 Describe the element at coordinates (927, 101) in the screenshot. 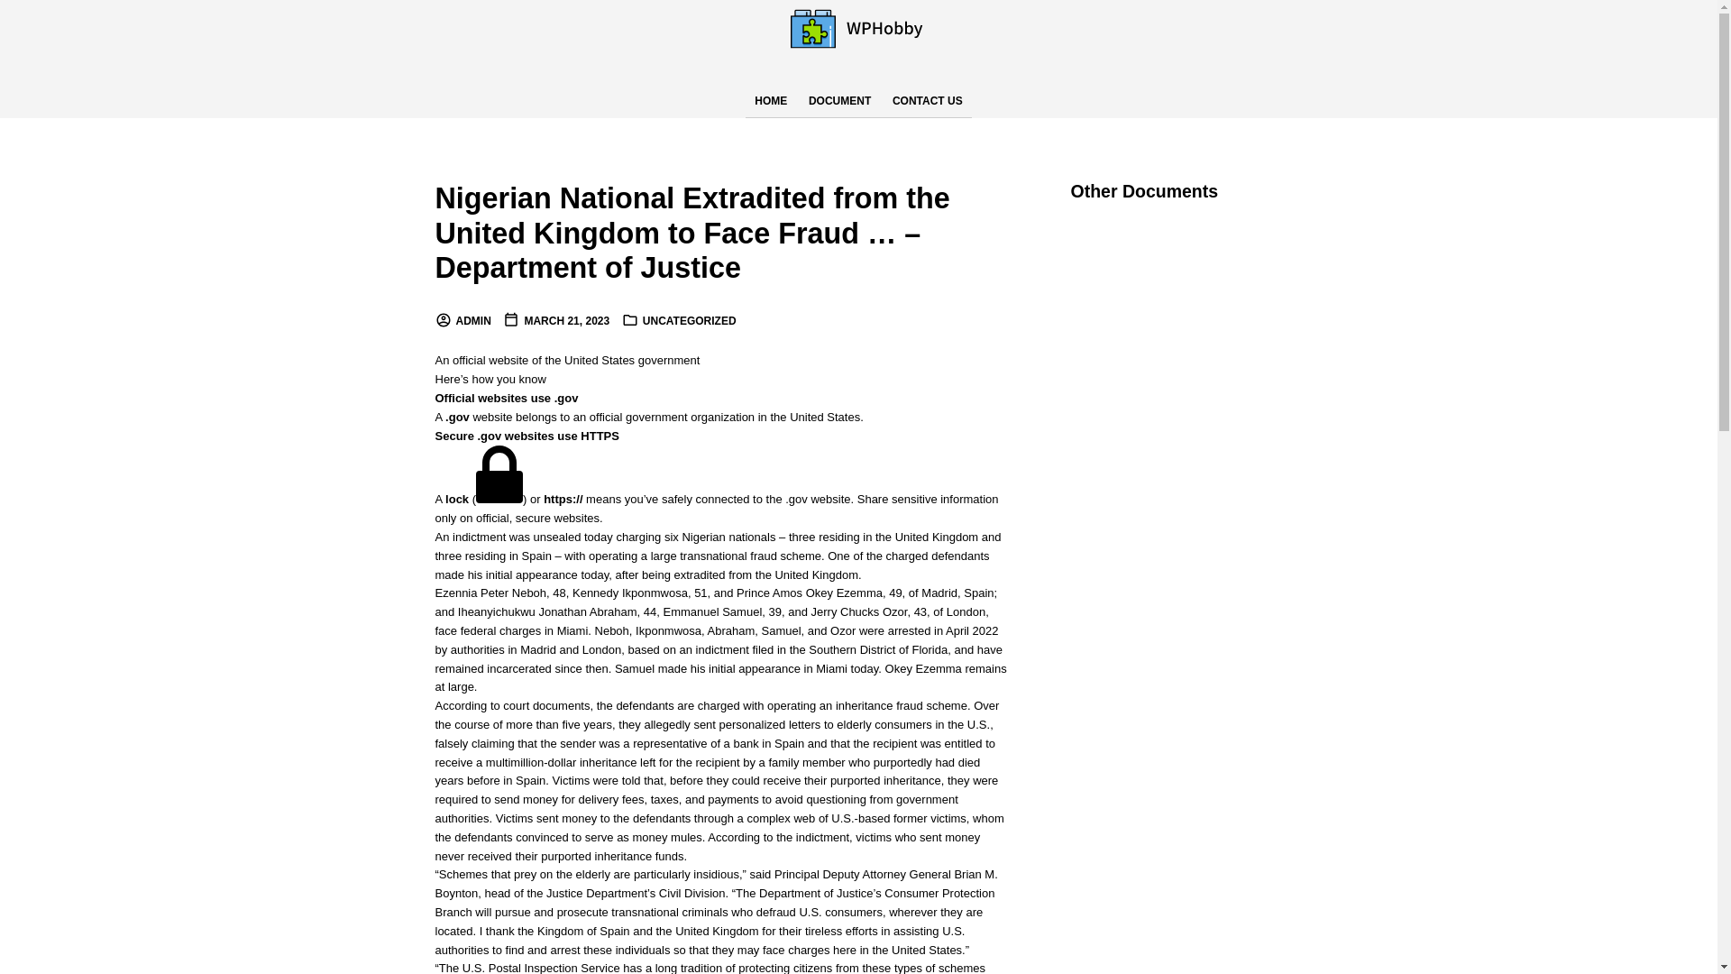

I see `CONTACT US` at that location.